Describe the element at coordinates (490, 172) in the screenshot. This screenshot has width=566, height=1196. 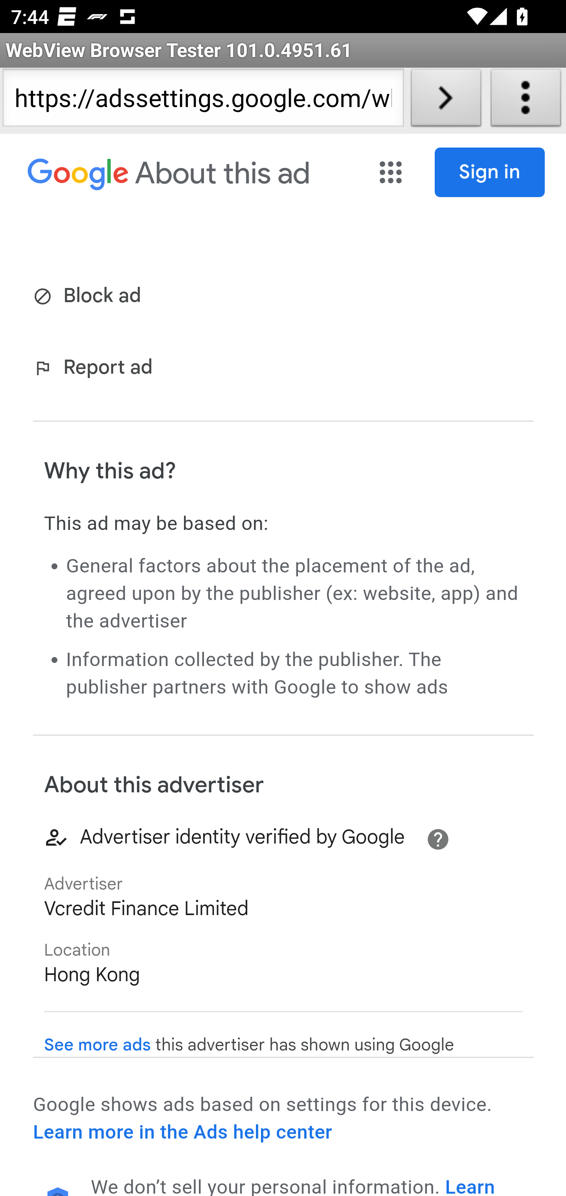
I see `Sign in` at that location.